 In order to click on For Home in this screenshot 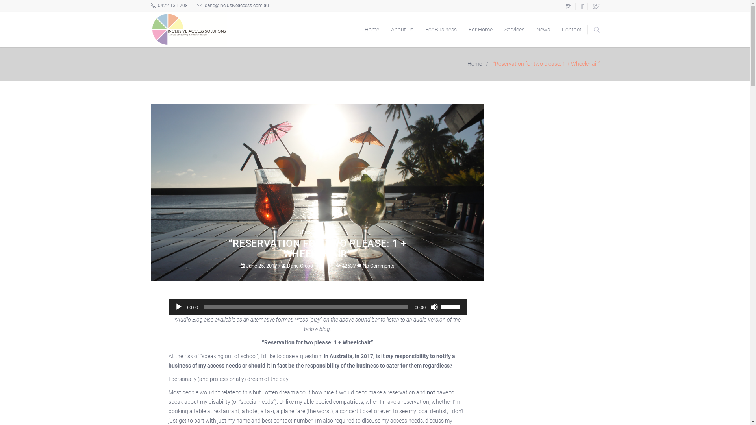, I will do `click(480, 30)`.